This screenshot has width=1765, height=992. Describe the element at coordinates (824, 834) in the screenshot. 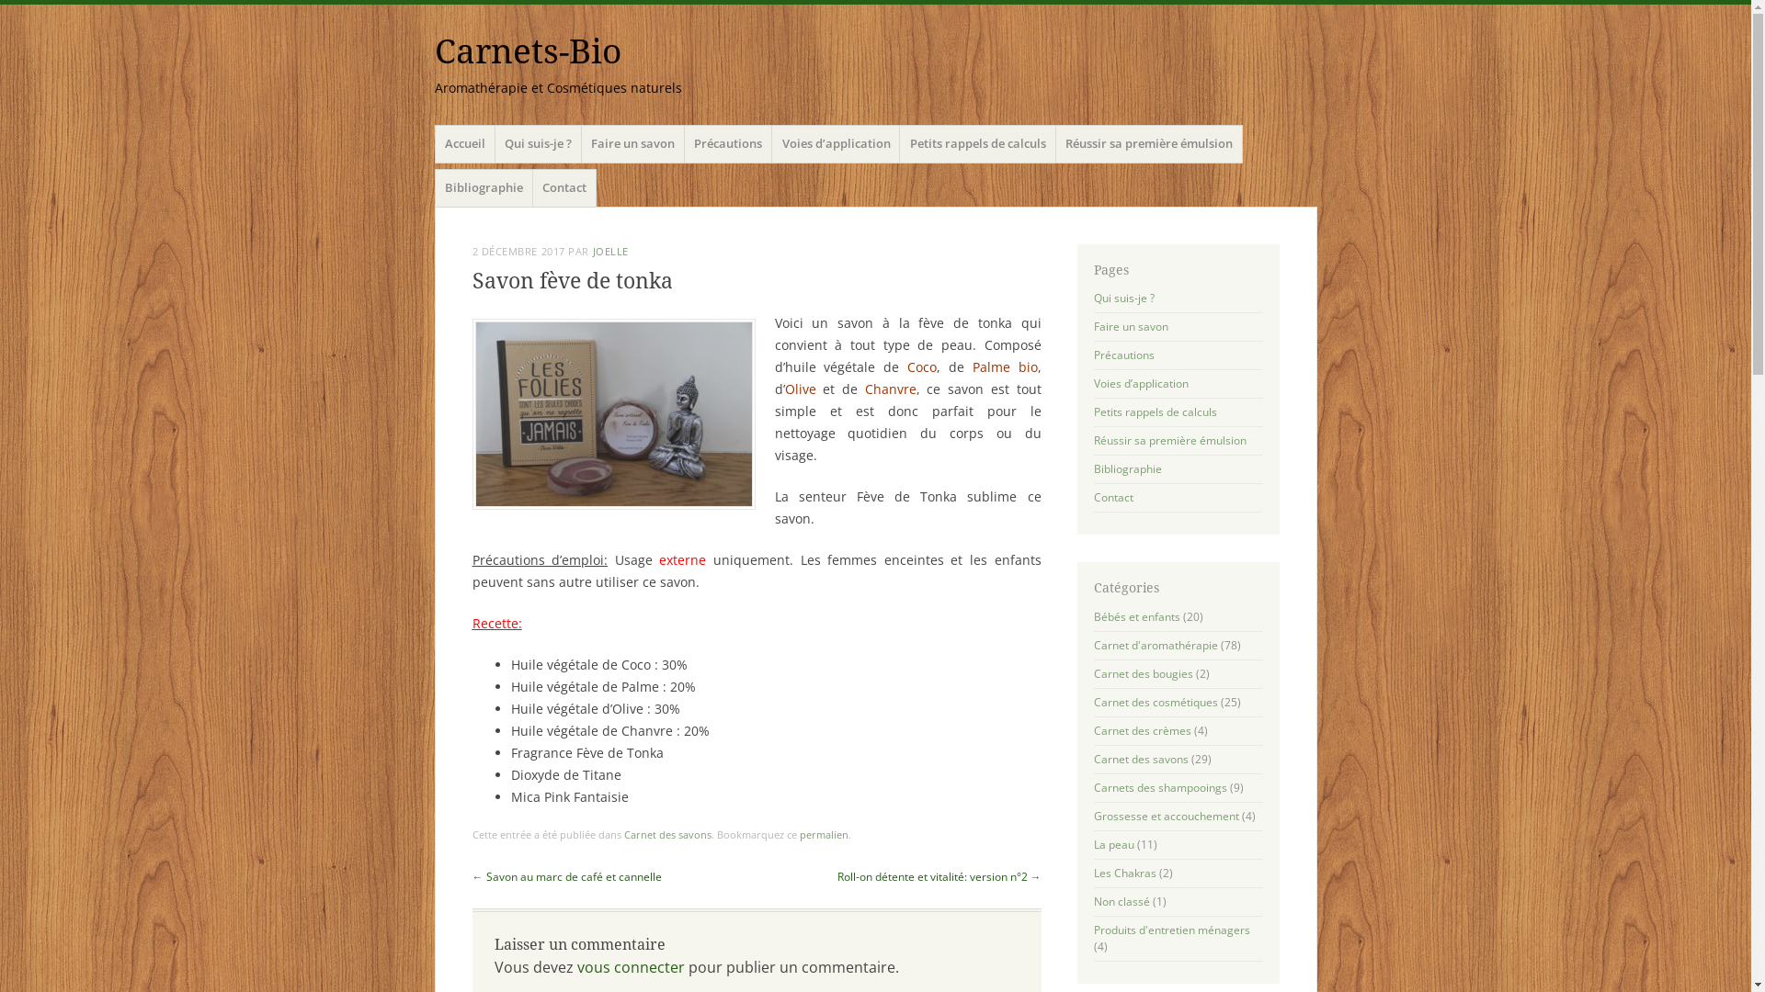

I see `permalien` at that location.